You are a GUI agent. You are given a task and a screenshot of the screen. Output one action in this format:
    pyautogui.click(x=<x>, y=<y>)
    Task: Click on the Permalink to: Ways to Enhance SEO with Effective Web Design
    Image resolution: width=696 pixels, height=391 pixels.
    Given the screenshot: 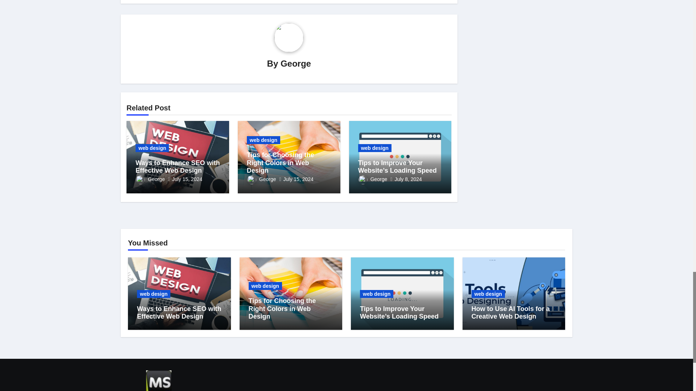 What is the action you would take?
    pyautogui.click(x=178, y=167)
    